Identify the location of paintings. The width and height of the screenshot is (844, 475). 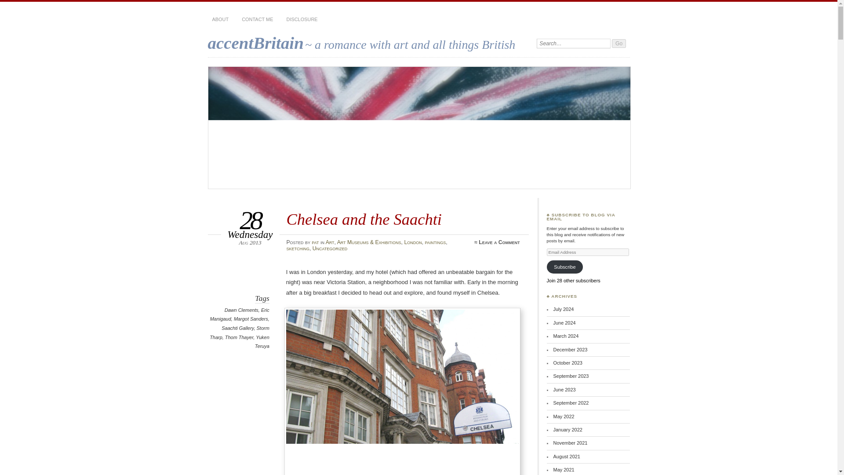
(435, 242).